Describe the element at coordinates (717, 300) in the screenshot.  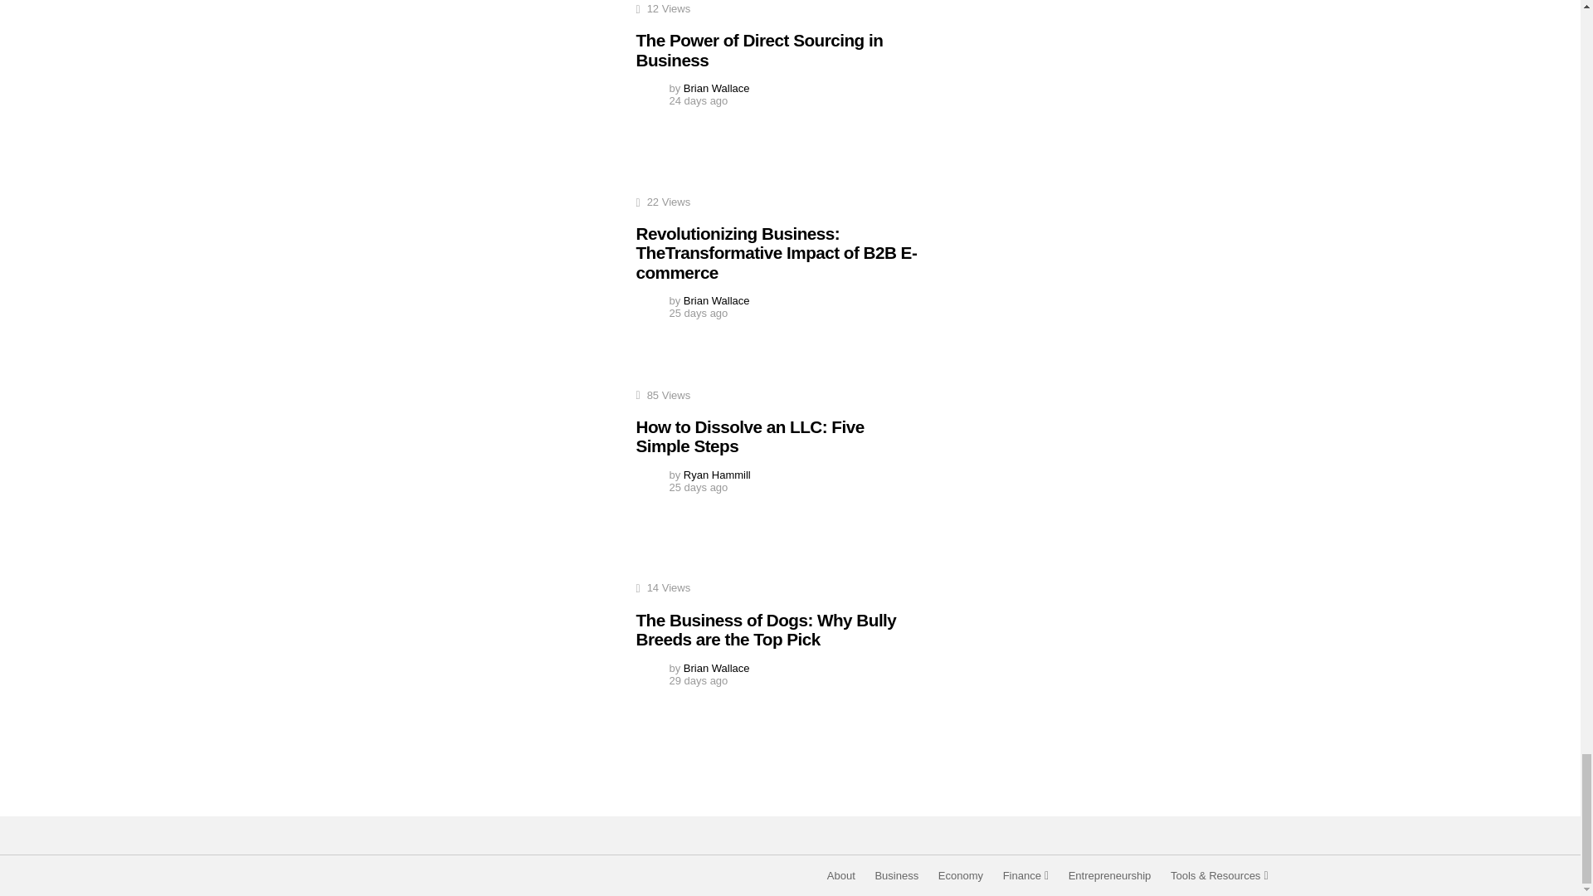
I see `Posts by Brian Wallace` at that location.